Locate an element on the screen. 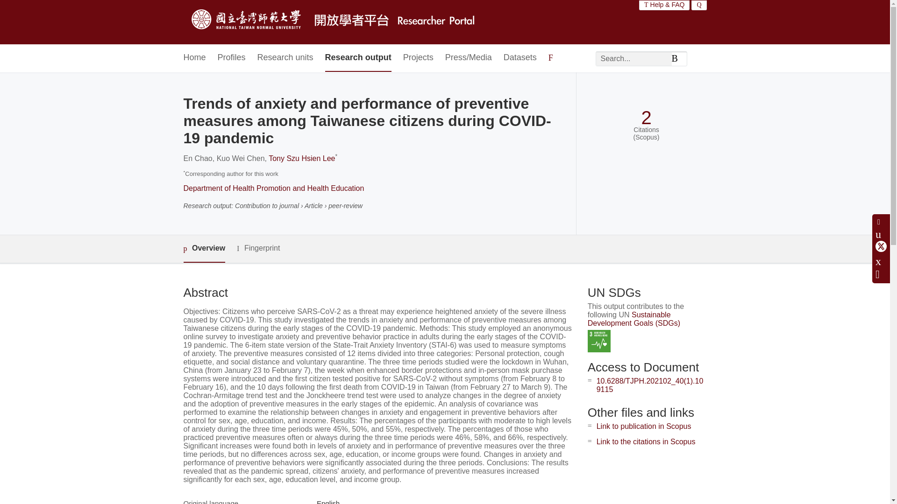 The image size is (897, 504). Research output is located at coordinates (358, 58).